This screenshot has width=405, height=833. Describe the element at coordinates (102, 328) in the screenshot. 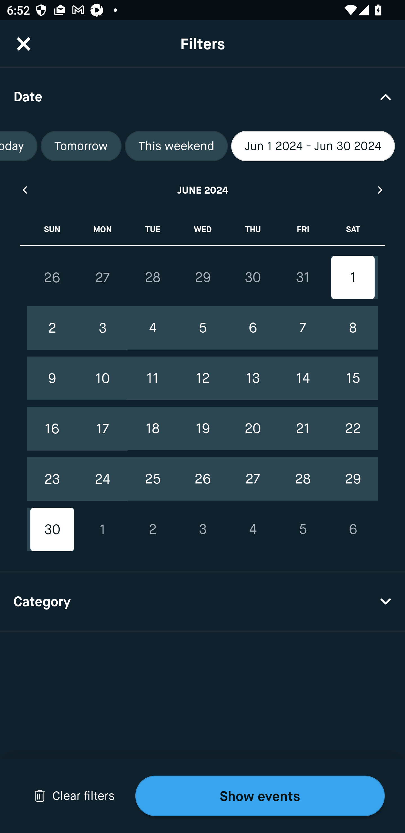

I see `3` at that location.